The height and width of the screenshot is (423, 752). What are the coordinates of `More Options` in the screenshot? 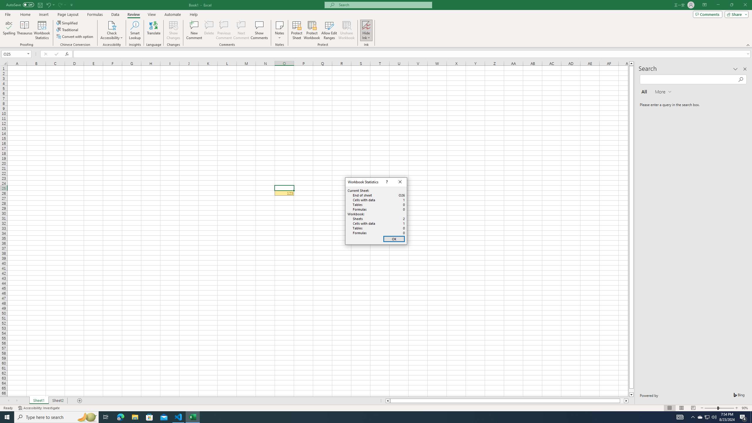 It's located at (366, 36).